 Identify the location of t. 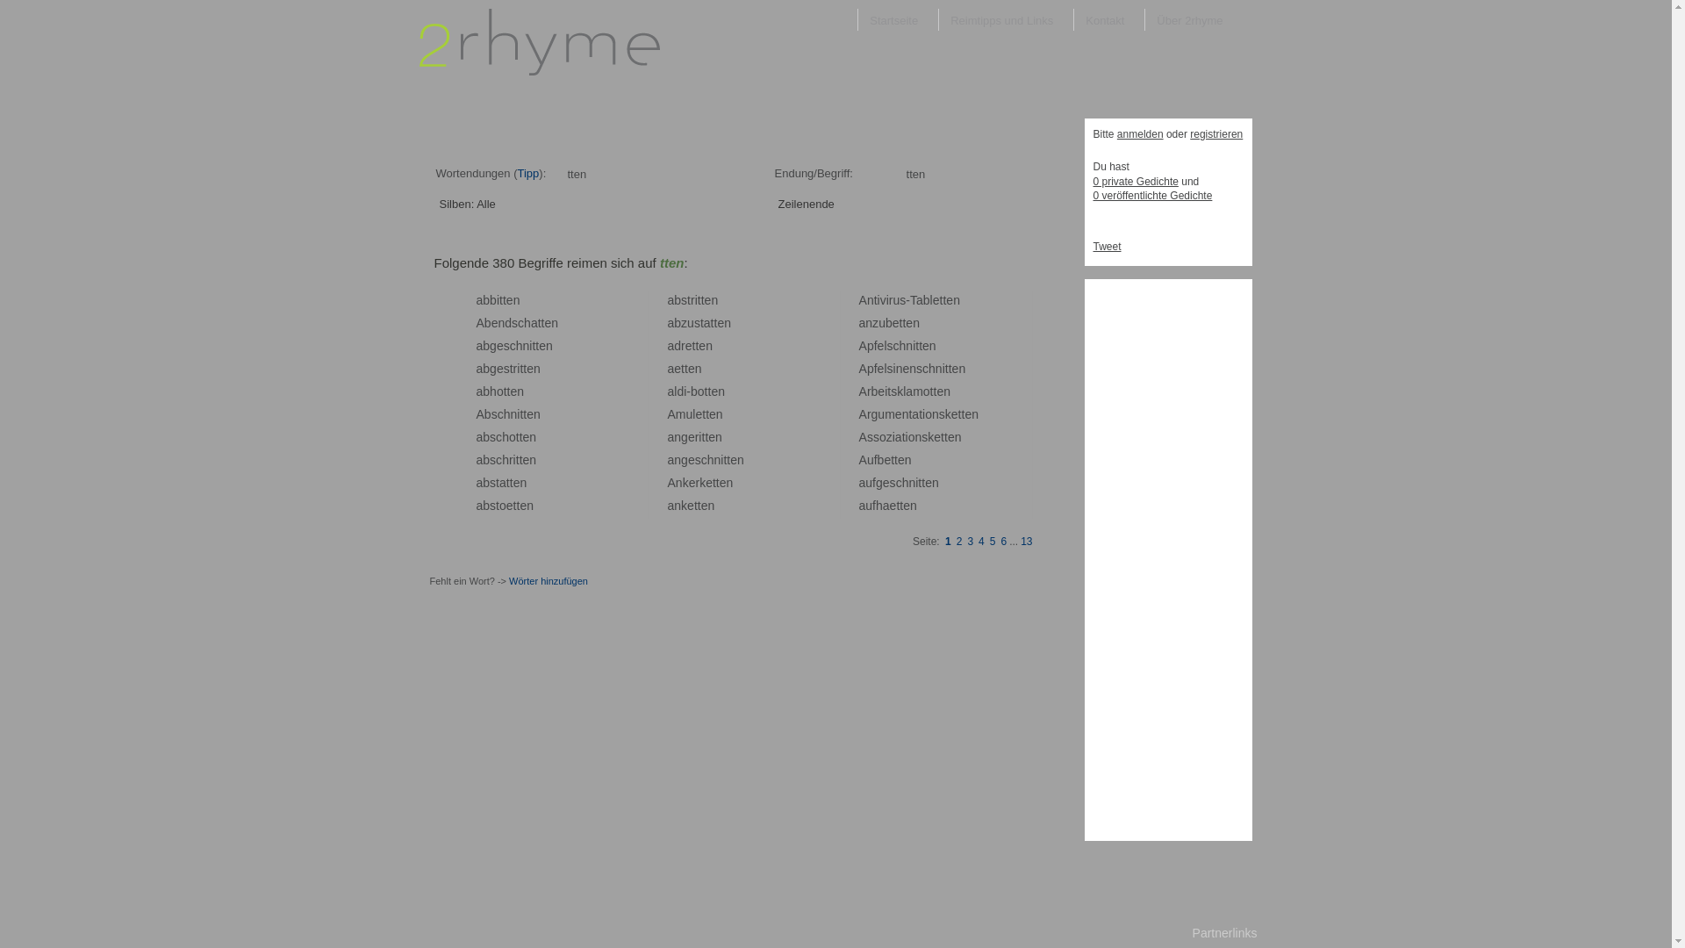
(696, 506).